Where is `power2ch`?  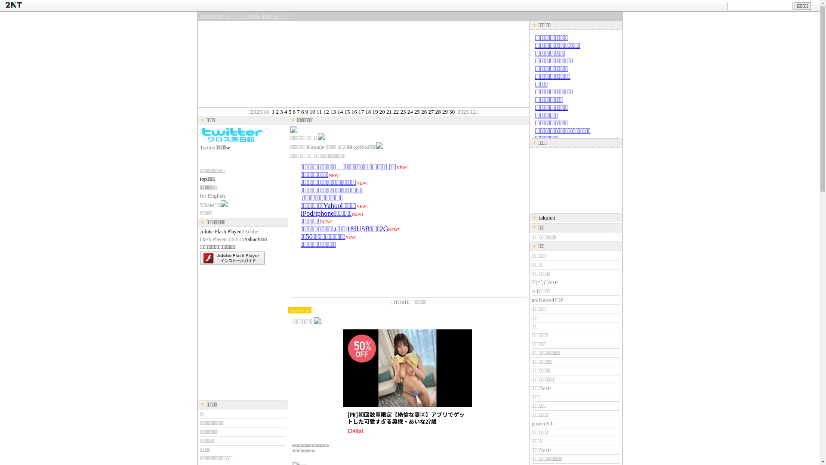
power2ch is located at coordinates (543, 424).